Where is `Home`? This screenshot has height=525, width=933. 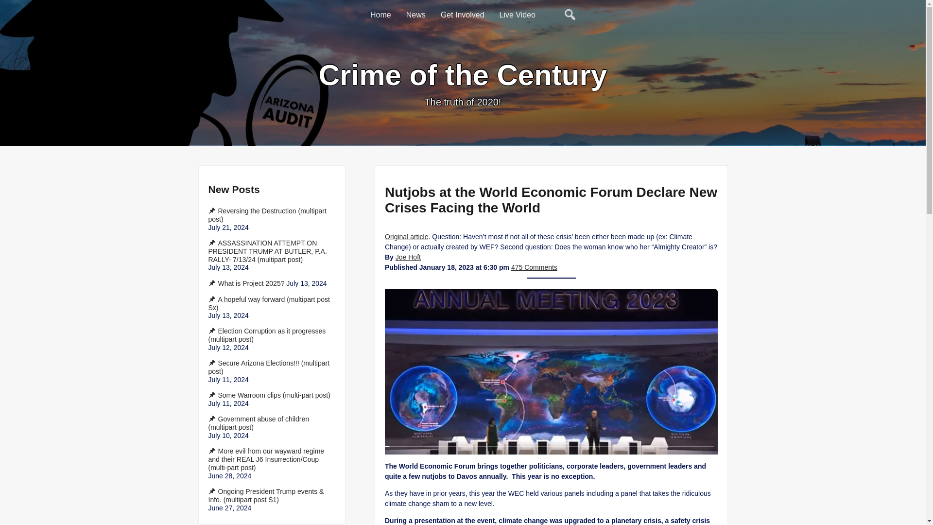 Home is located at coordinates (381, 16).